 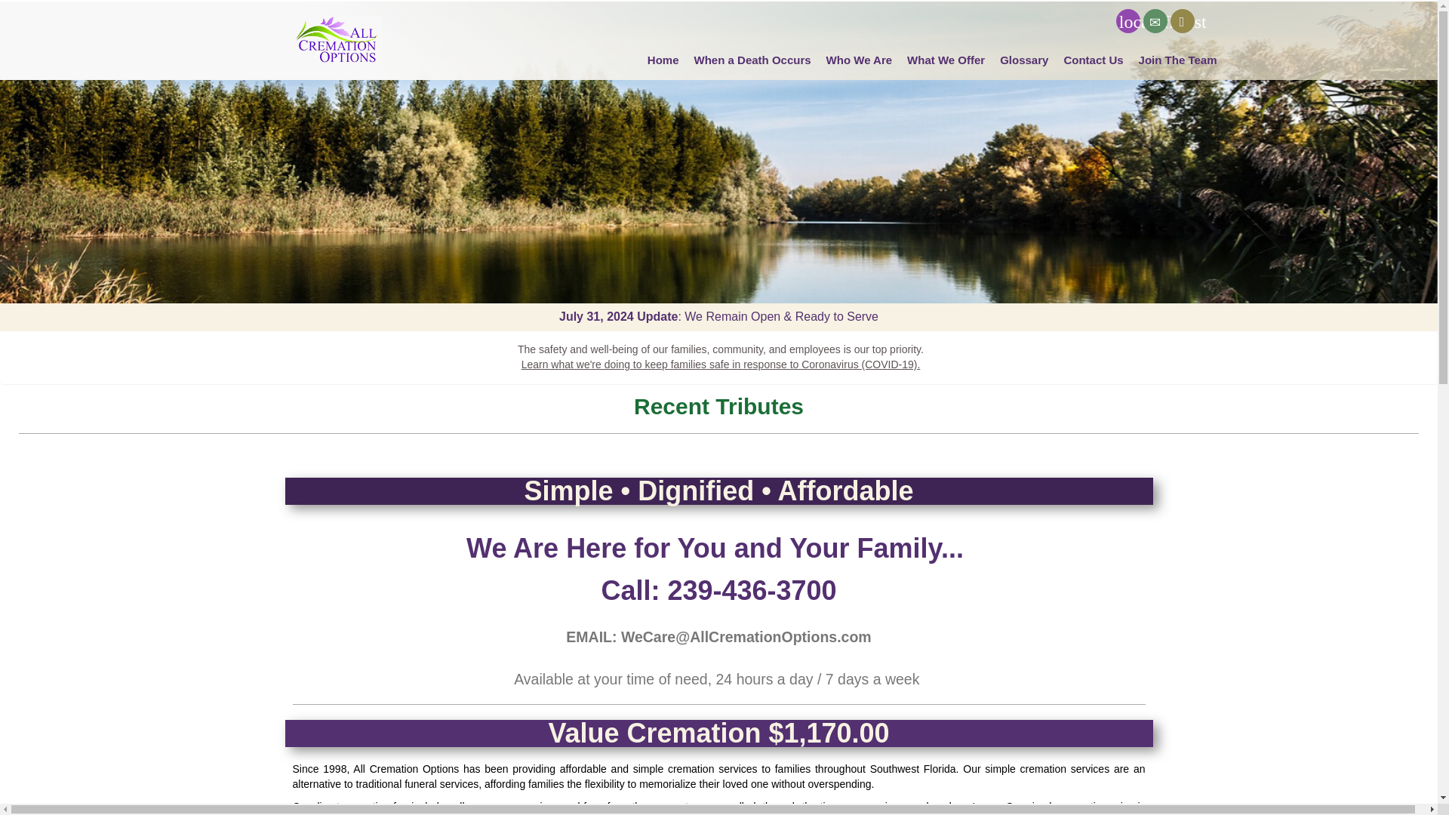 What do you see at coordinates (946, 60) in the screenshot?
I see `What We Offer` at bounding box center [946, 60].